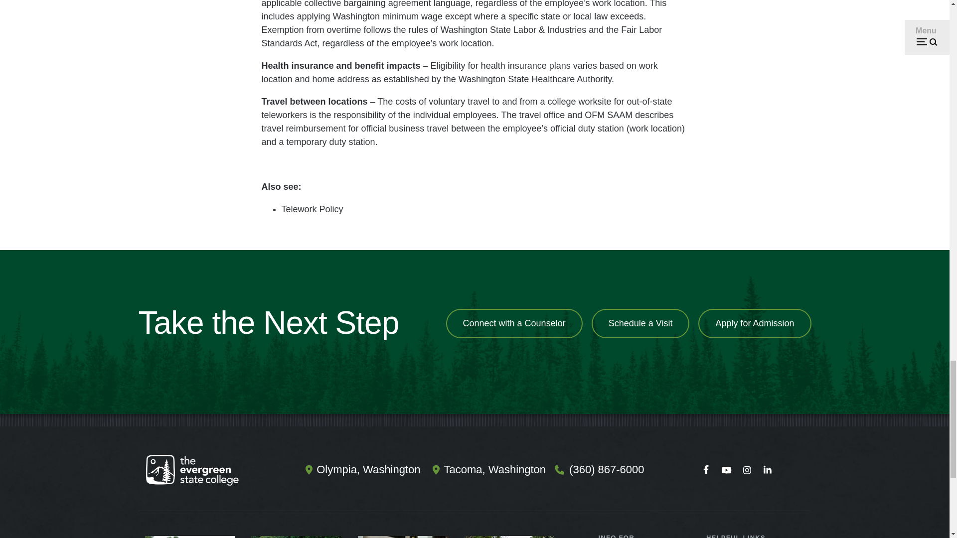  Describe the element at coordinates (706, 470) in the screenshot. I see `Follow us on Facebook` at that location.